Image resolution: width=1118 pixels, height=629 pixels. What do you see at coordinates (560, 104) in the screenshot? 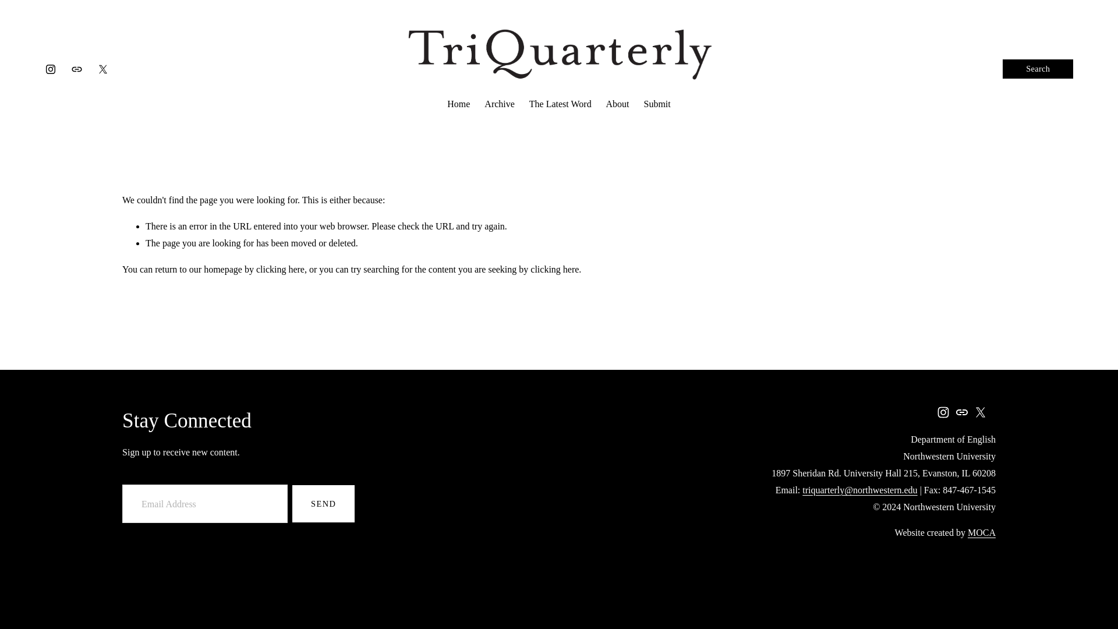
I see `The Latest Word` at bounding box center [560, 104].